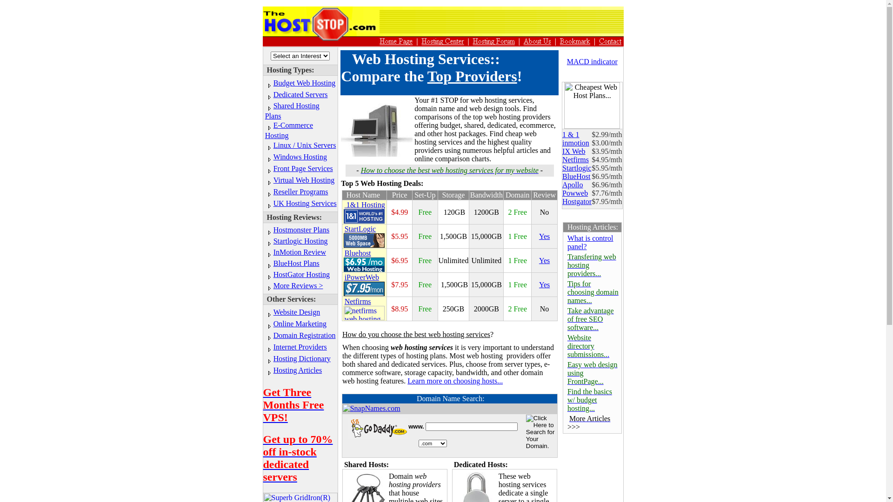  What do you see at coordinates (576, 177) in the screenshot?
I see `BlueHost` at bounding box center [576, 177].